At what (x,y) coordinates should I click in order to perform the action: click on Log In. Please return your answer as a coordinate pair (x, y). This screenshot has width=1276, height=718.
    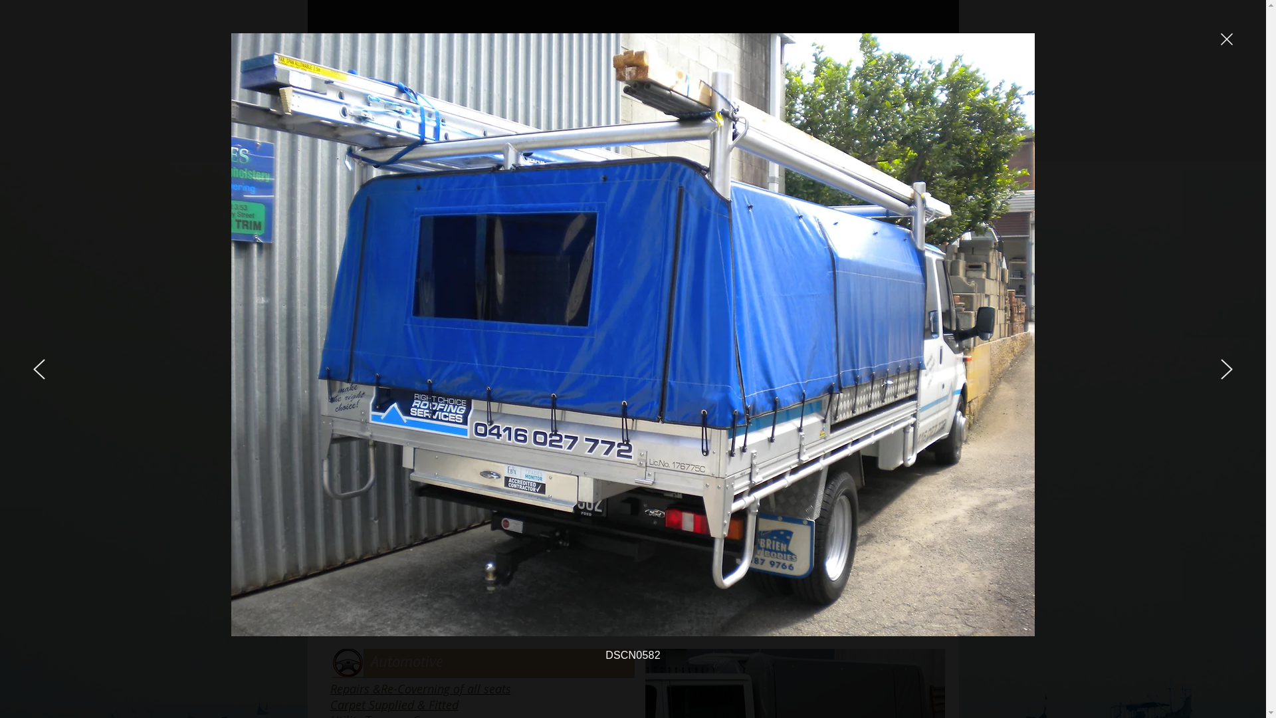
    Looking at the image, I should click on (891, 50).